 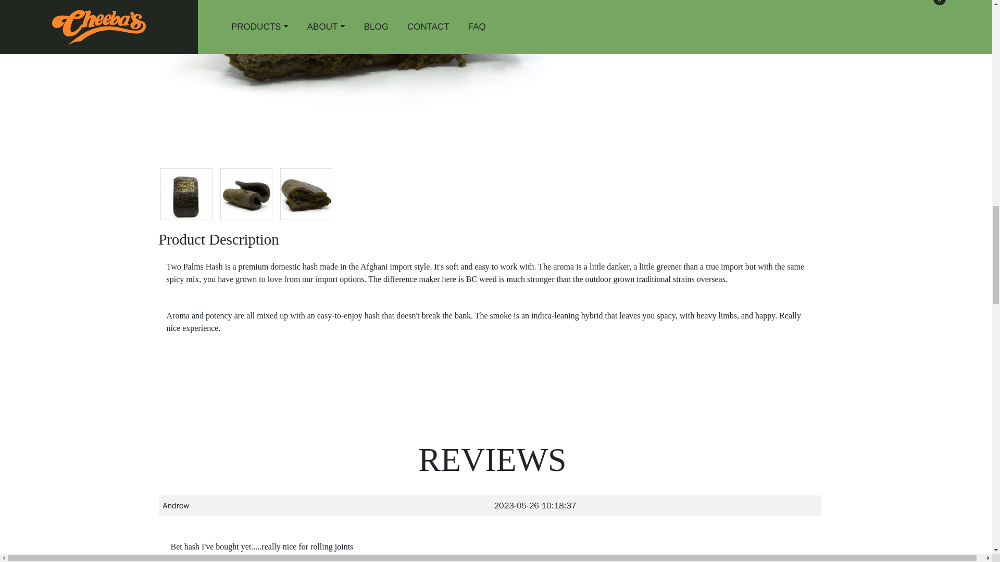 I want to click on Two Palms Hash, so click(x=352, y=72).